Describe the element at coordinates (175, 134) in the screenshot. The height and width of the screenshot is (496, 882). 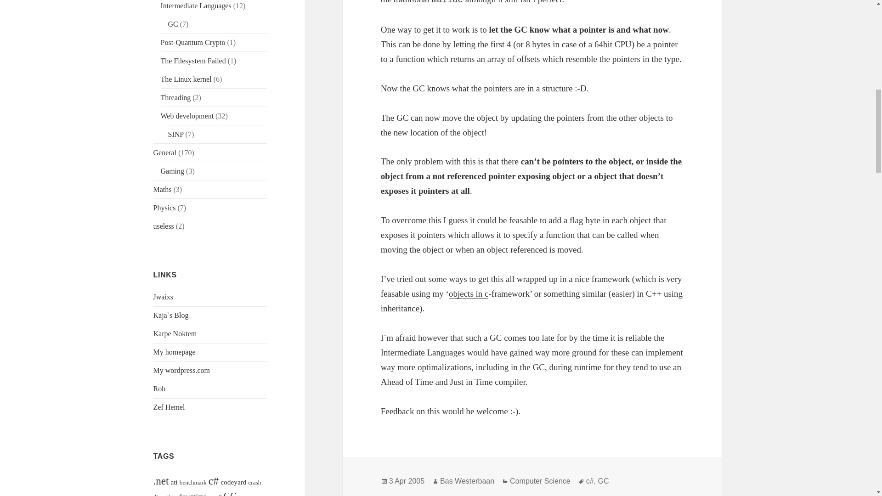
I see `SINP` at that location.